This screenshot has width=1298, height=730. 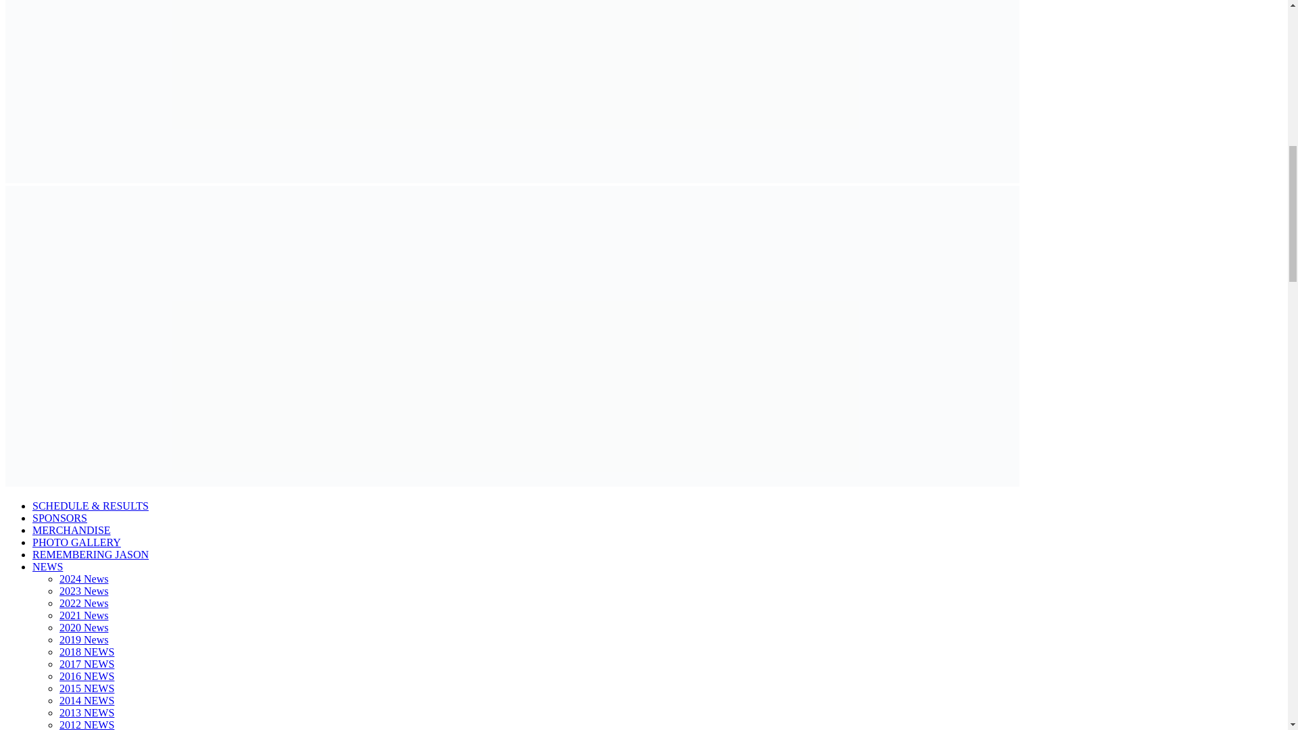 I want to click on SPONSORS, so click(x=59, y=518).